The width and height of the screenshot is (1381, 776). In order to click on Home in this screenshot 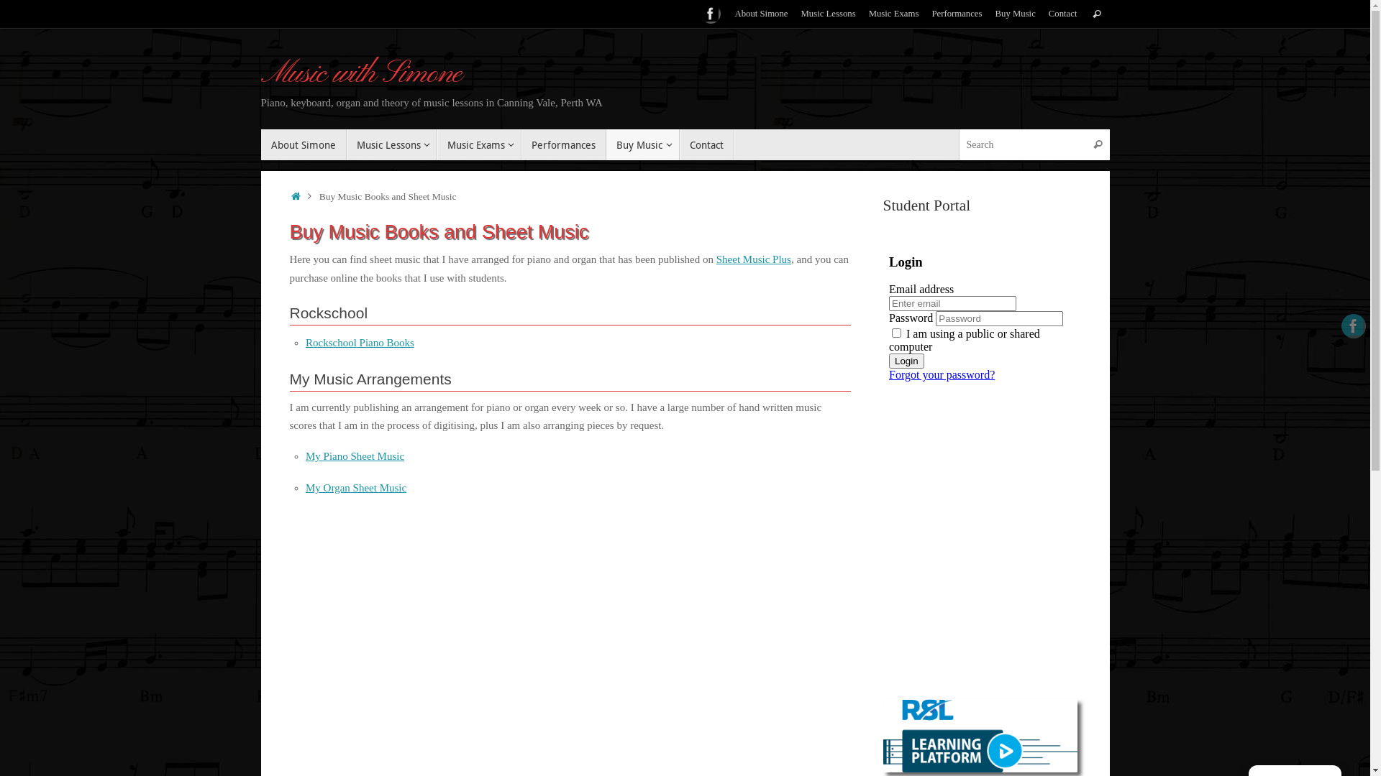, I will do `click(296, 197)`.